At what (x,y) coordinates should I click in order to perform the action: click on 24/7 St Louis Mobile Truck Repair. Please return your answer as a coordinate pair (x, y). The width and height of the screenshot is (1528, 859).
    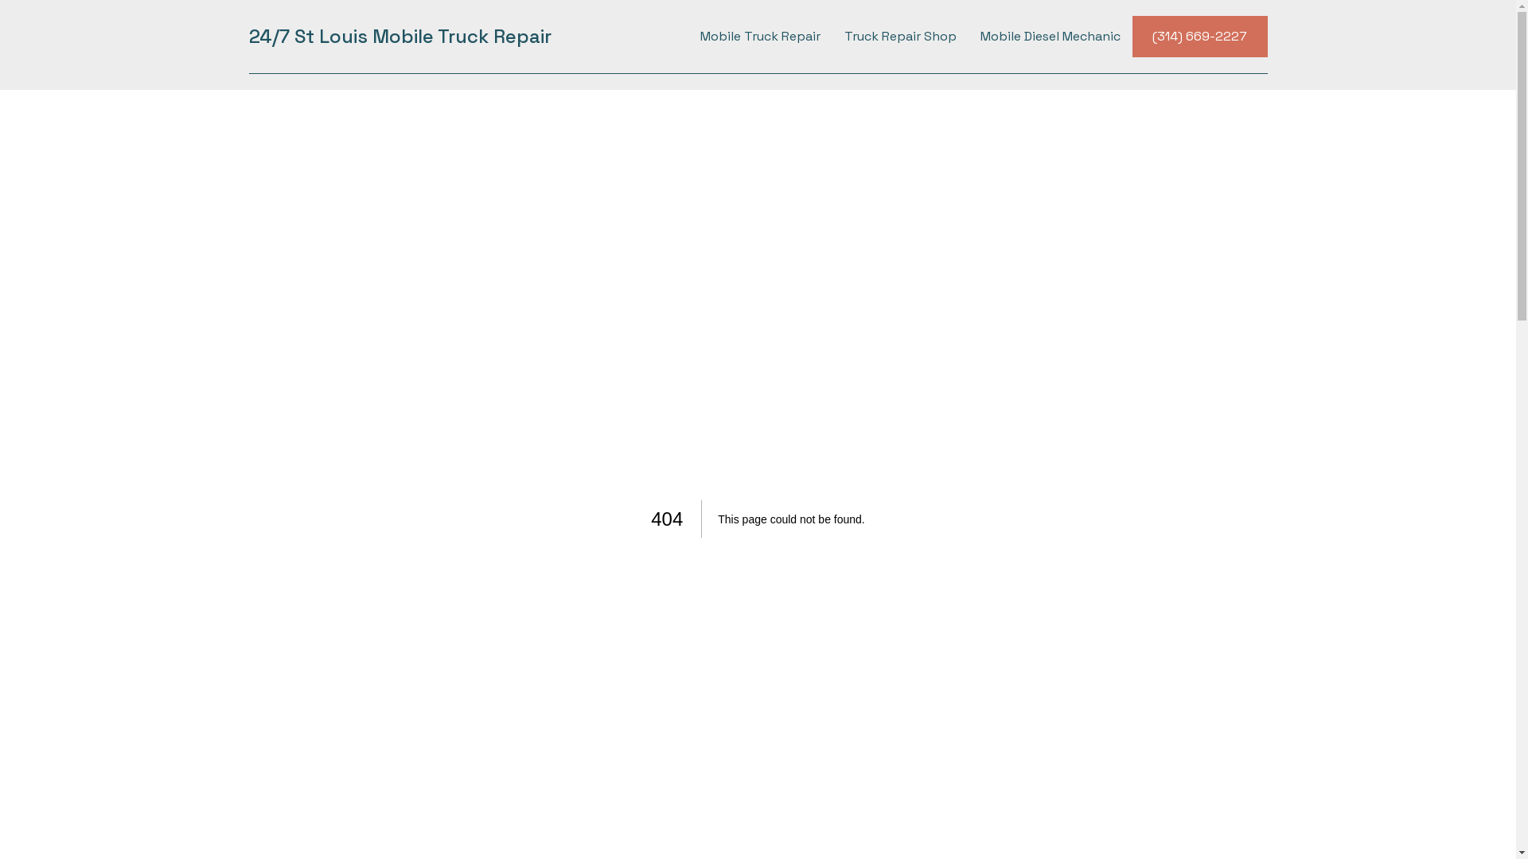
    Looking at the image, I should click on (400, 37).